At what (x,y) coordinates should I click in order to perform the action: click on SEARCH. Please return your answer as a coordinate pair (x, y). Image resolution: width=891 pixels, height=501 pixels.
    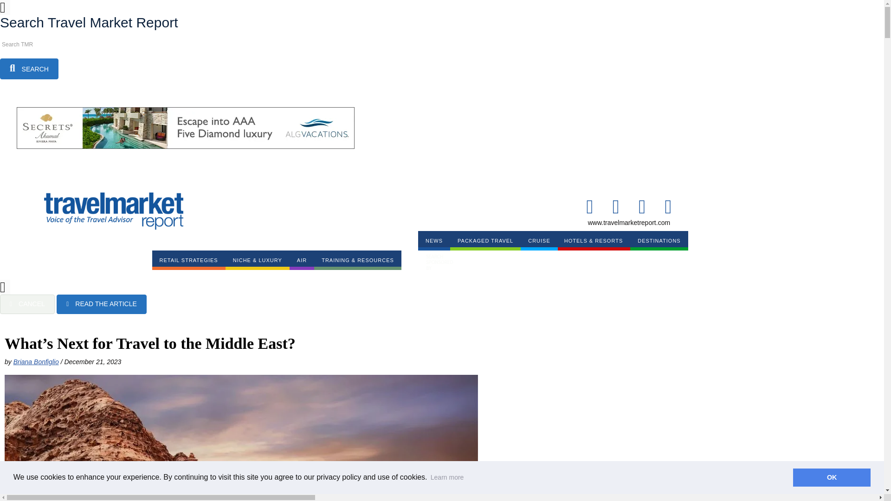
    Looking at the image, I should click on (29, 69).